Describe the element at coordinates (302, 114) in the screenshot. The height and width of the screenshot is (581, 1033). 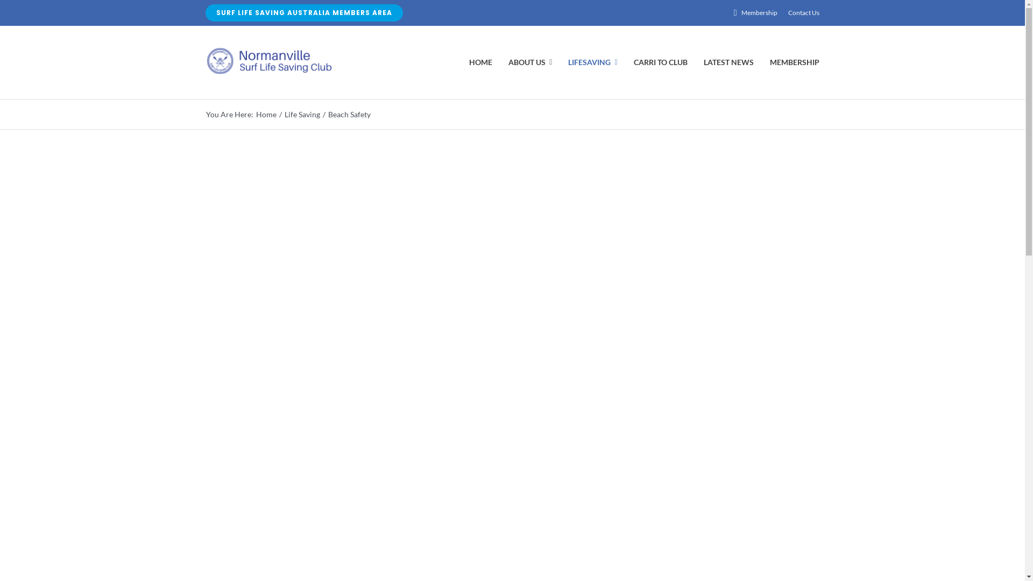
I see `Life Saving` at that location.